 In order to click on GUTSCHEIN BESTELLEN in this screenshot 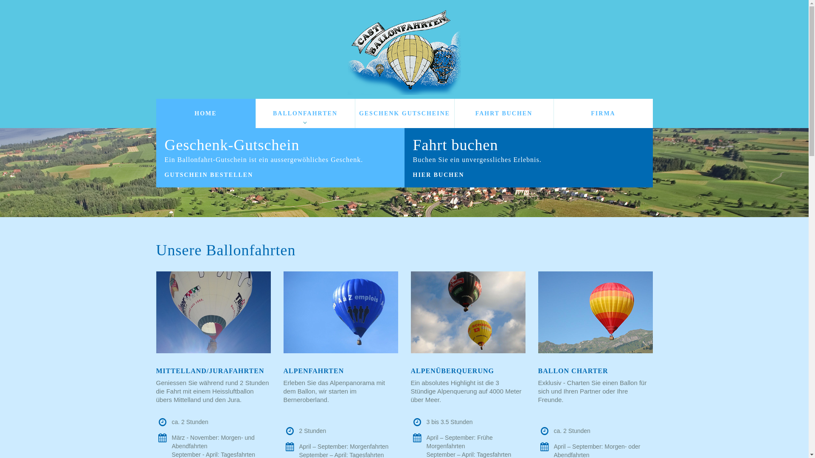, I will do `click(211, 175)`.